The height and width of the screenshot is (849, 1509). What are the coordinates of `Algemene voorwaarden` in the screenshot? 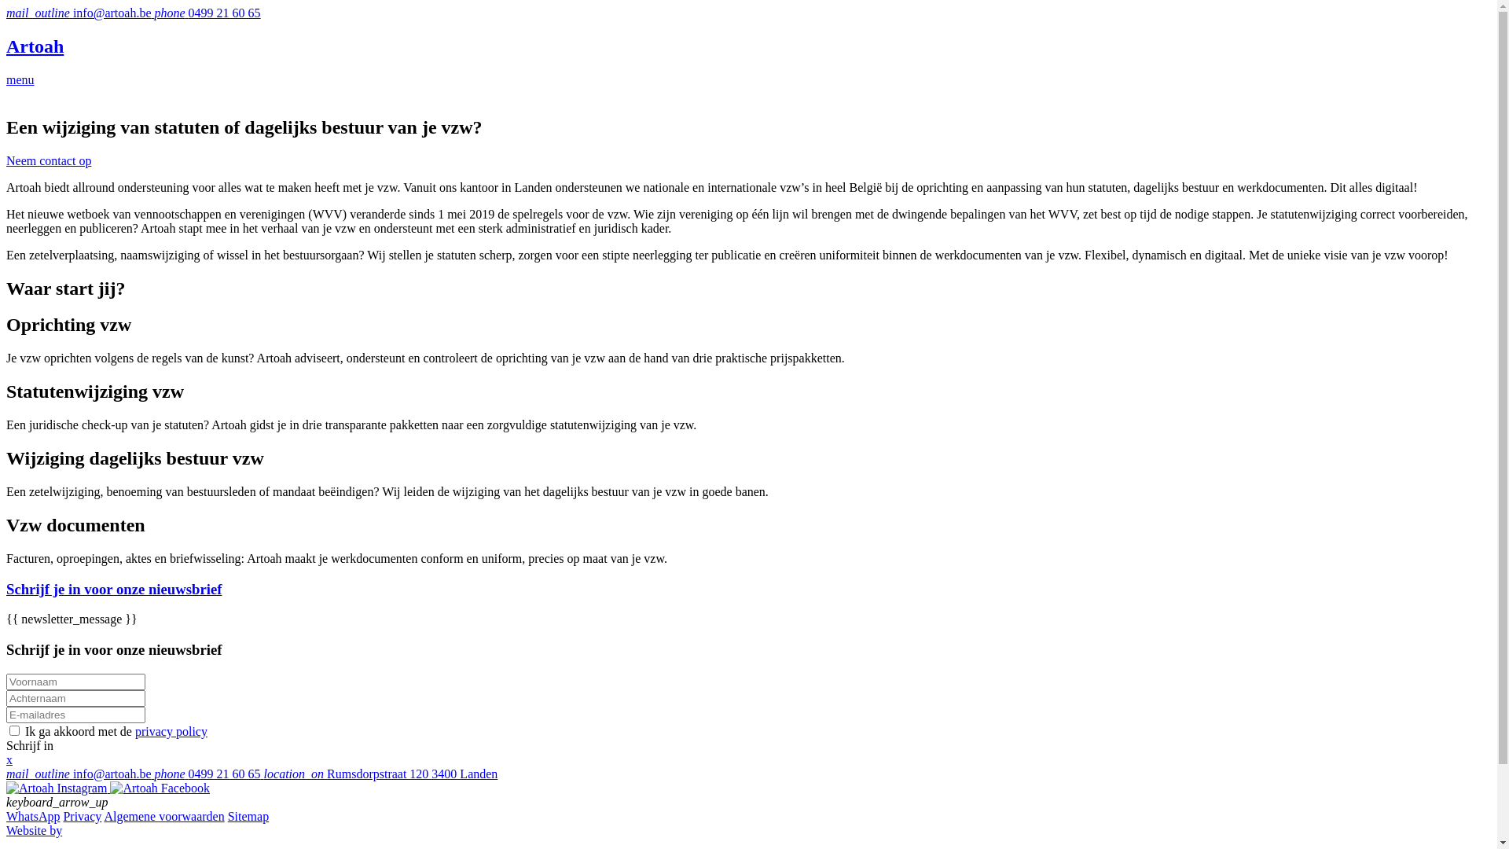 It's located at (163, 816).